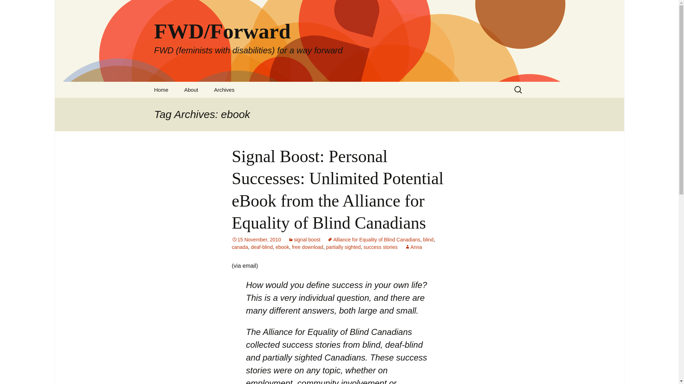 This screenshot has height=384, width=684. I want to click on Anna, so click(413, 247).